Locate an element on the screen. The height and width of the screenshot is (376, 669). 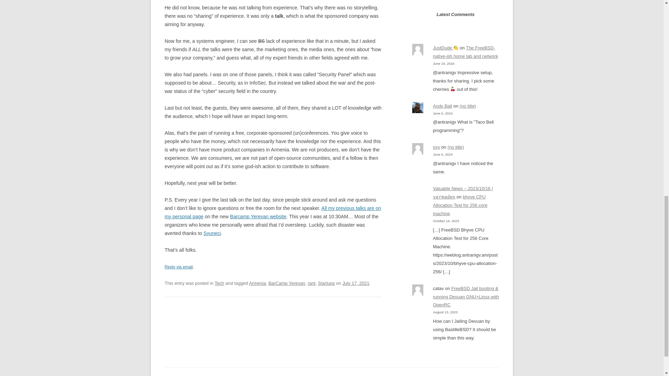
JustDude is located at coordinates (445, 47).